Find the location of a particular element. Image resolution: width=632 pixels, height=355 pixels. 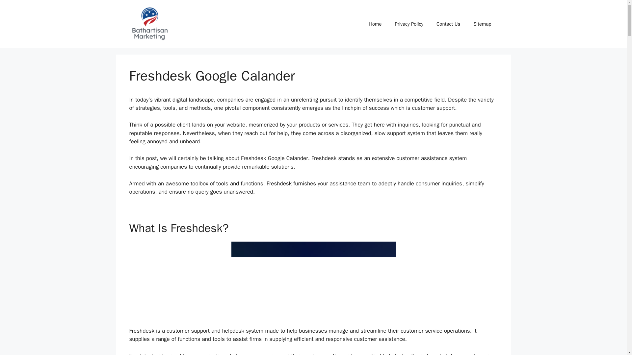

Privacy Policy is located at coordinates (409, 24).